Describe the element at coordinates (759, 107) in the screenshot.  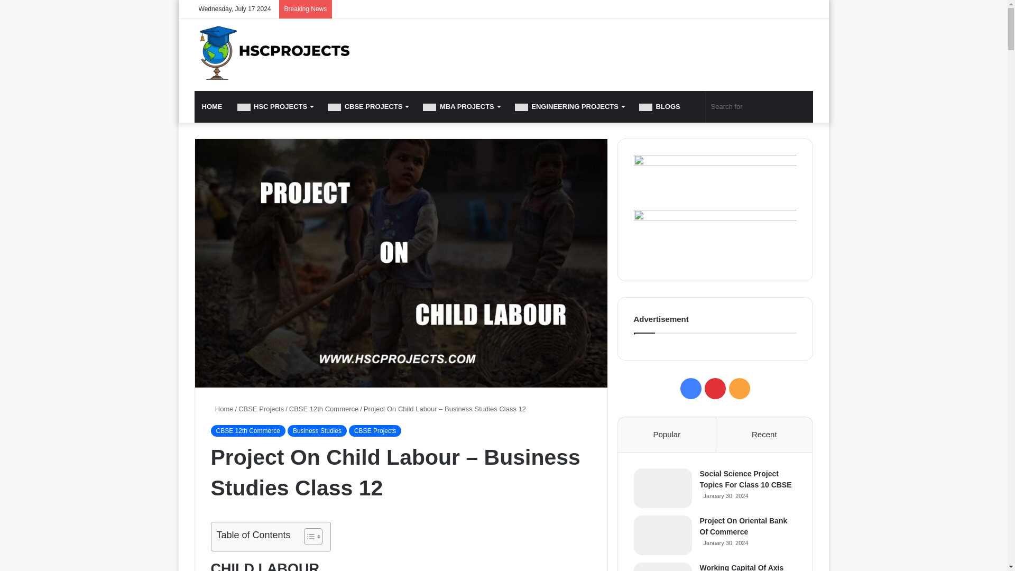
I see `Search for` at that location.